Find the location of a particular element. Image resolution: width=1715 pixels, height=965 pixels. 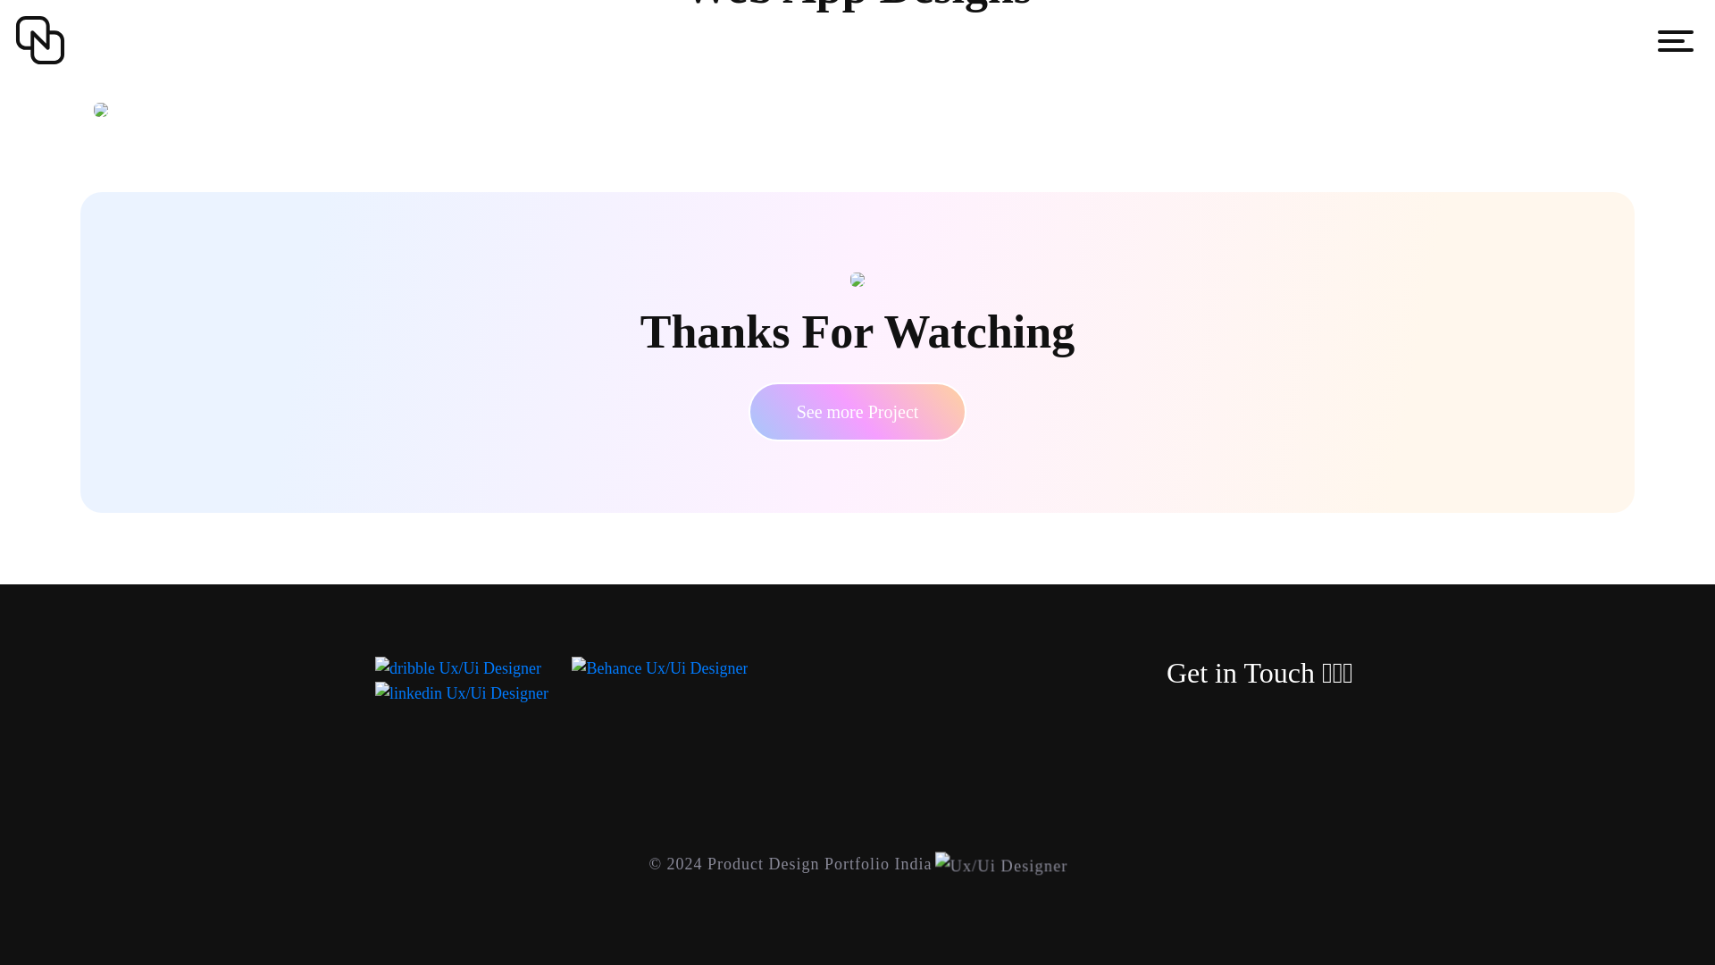

See more Project is located at coordinates (857, 411).